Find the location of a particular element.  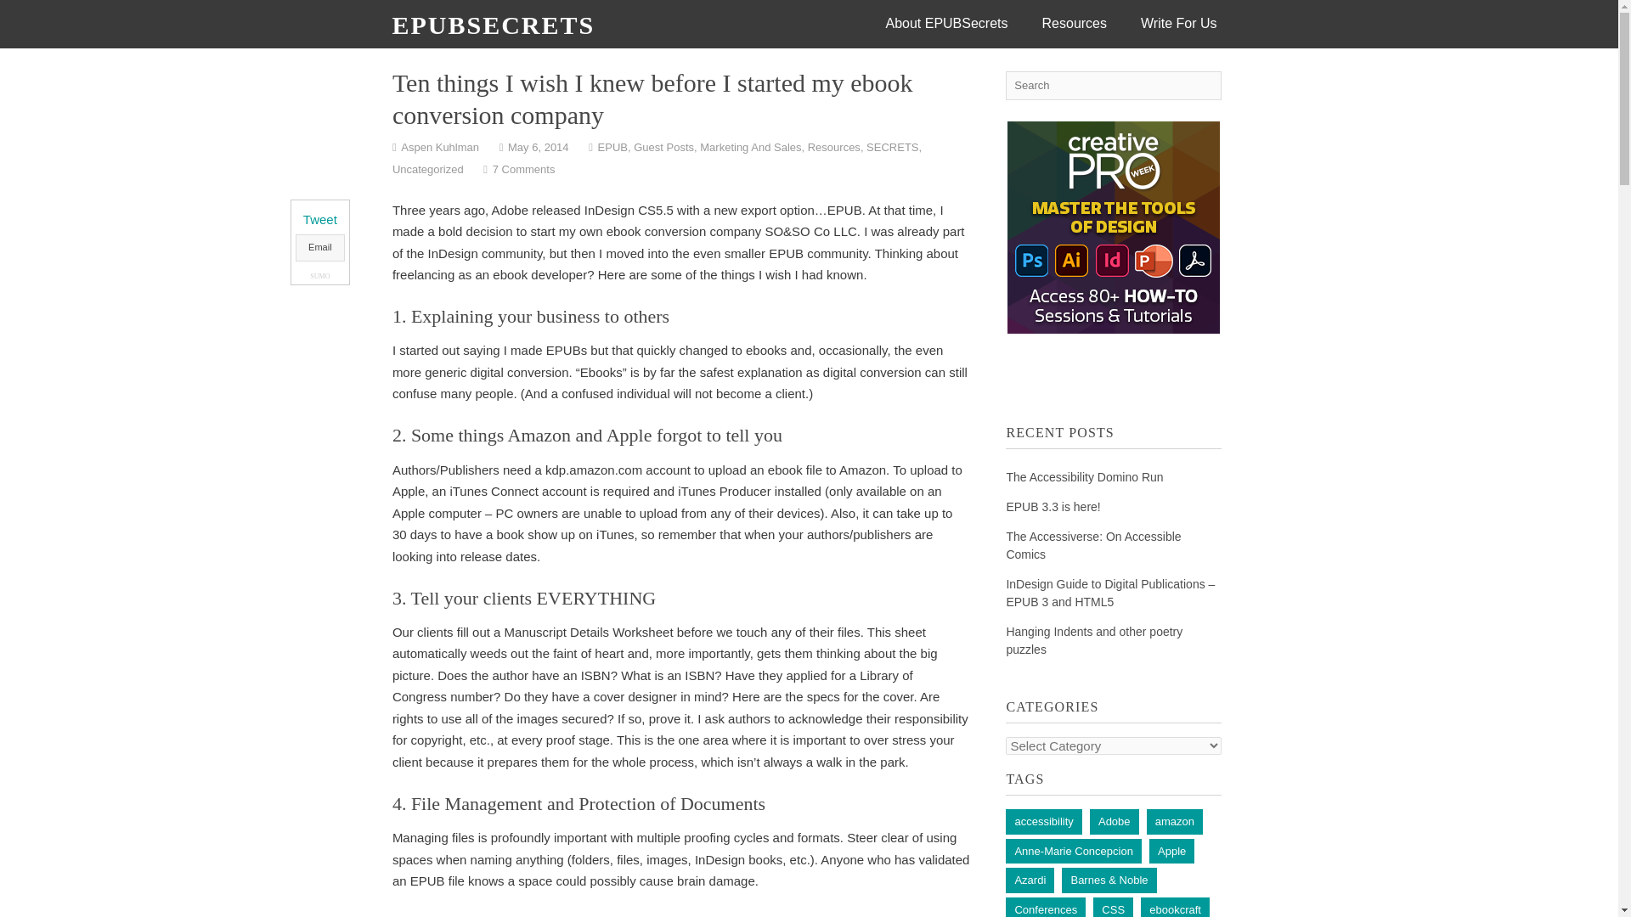

Guest Posts is located at coordinates (664, 148).